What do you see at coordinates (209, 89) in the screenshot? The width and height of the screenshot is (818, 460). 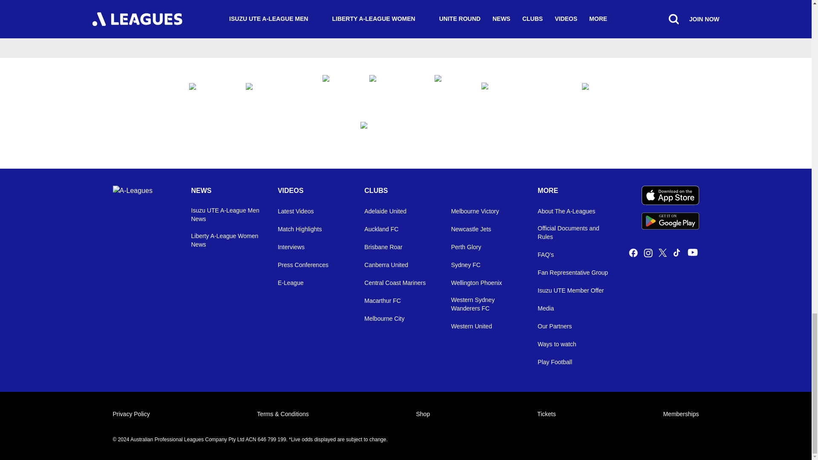 I see `Channel 10` at bounding box center [209, 89].